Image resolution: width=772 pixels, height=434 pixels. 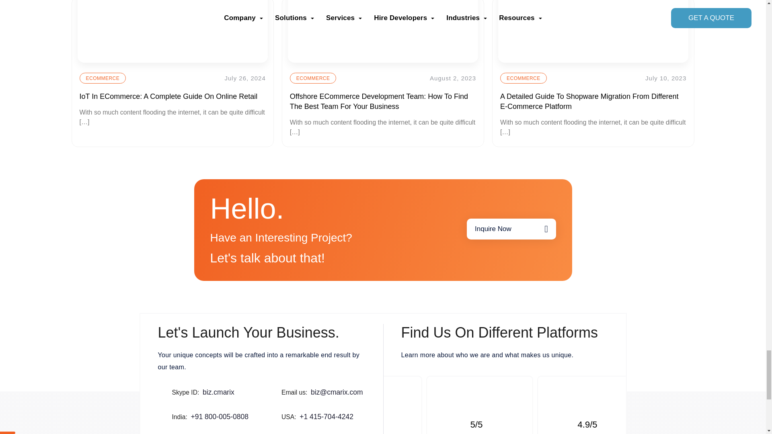 I want to click on IoT in eCommerce: A Complete Guide on Online Retail, so click(x=172, y=31).